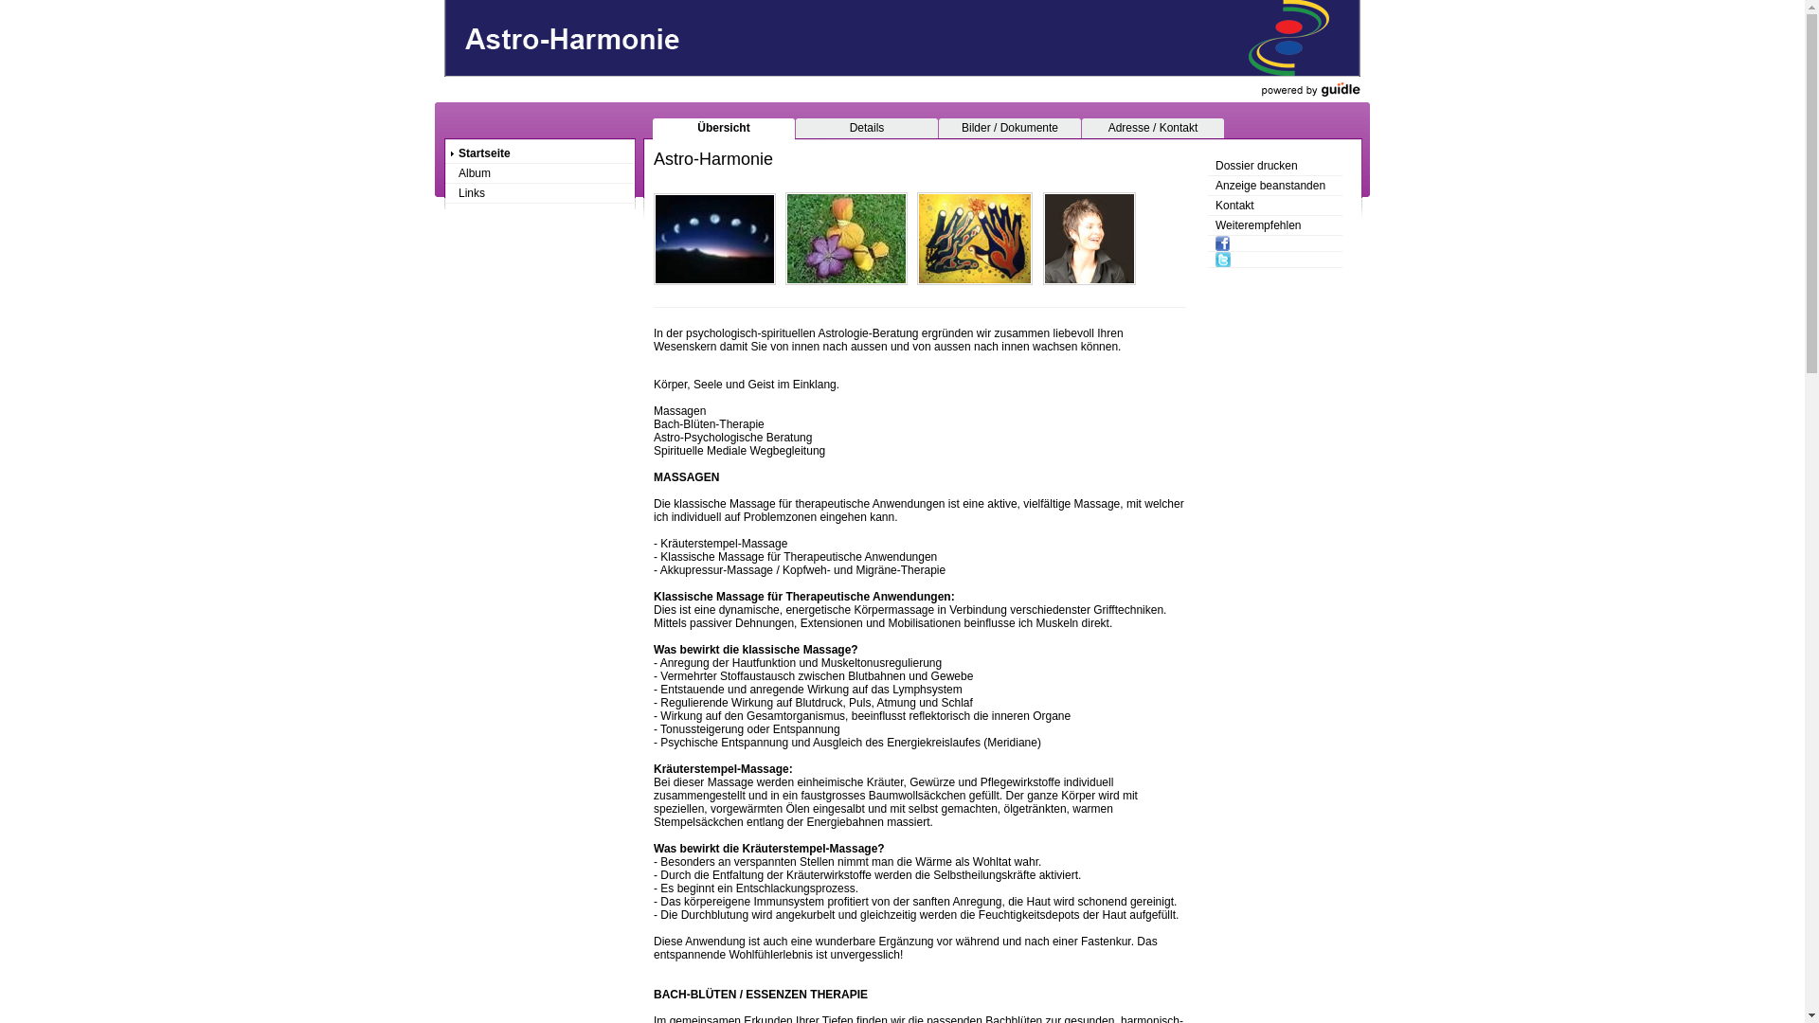 Image resolution: width=1819 pixels, height=1023 pixels. Describe the element at coordinates (1153, 128) in the screenshot. I see `Adresse / Kontakt` at that location.